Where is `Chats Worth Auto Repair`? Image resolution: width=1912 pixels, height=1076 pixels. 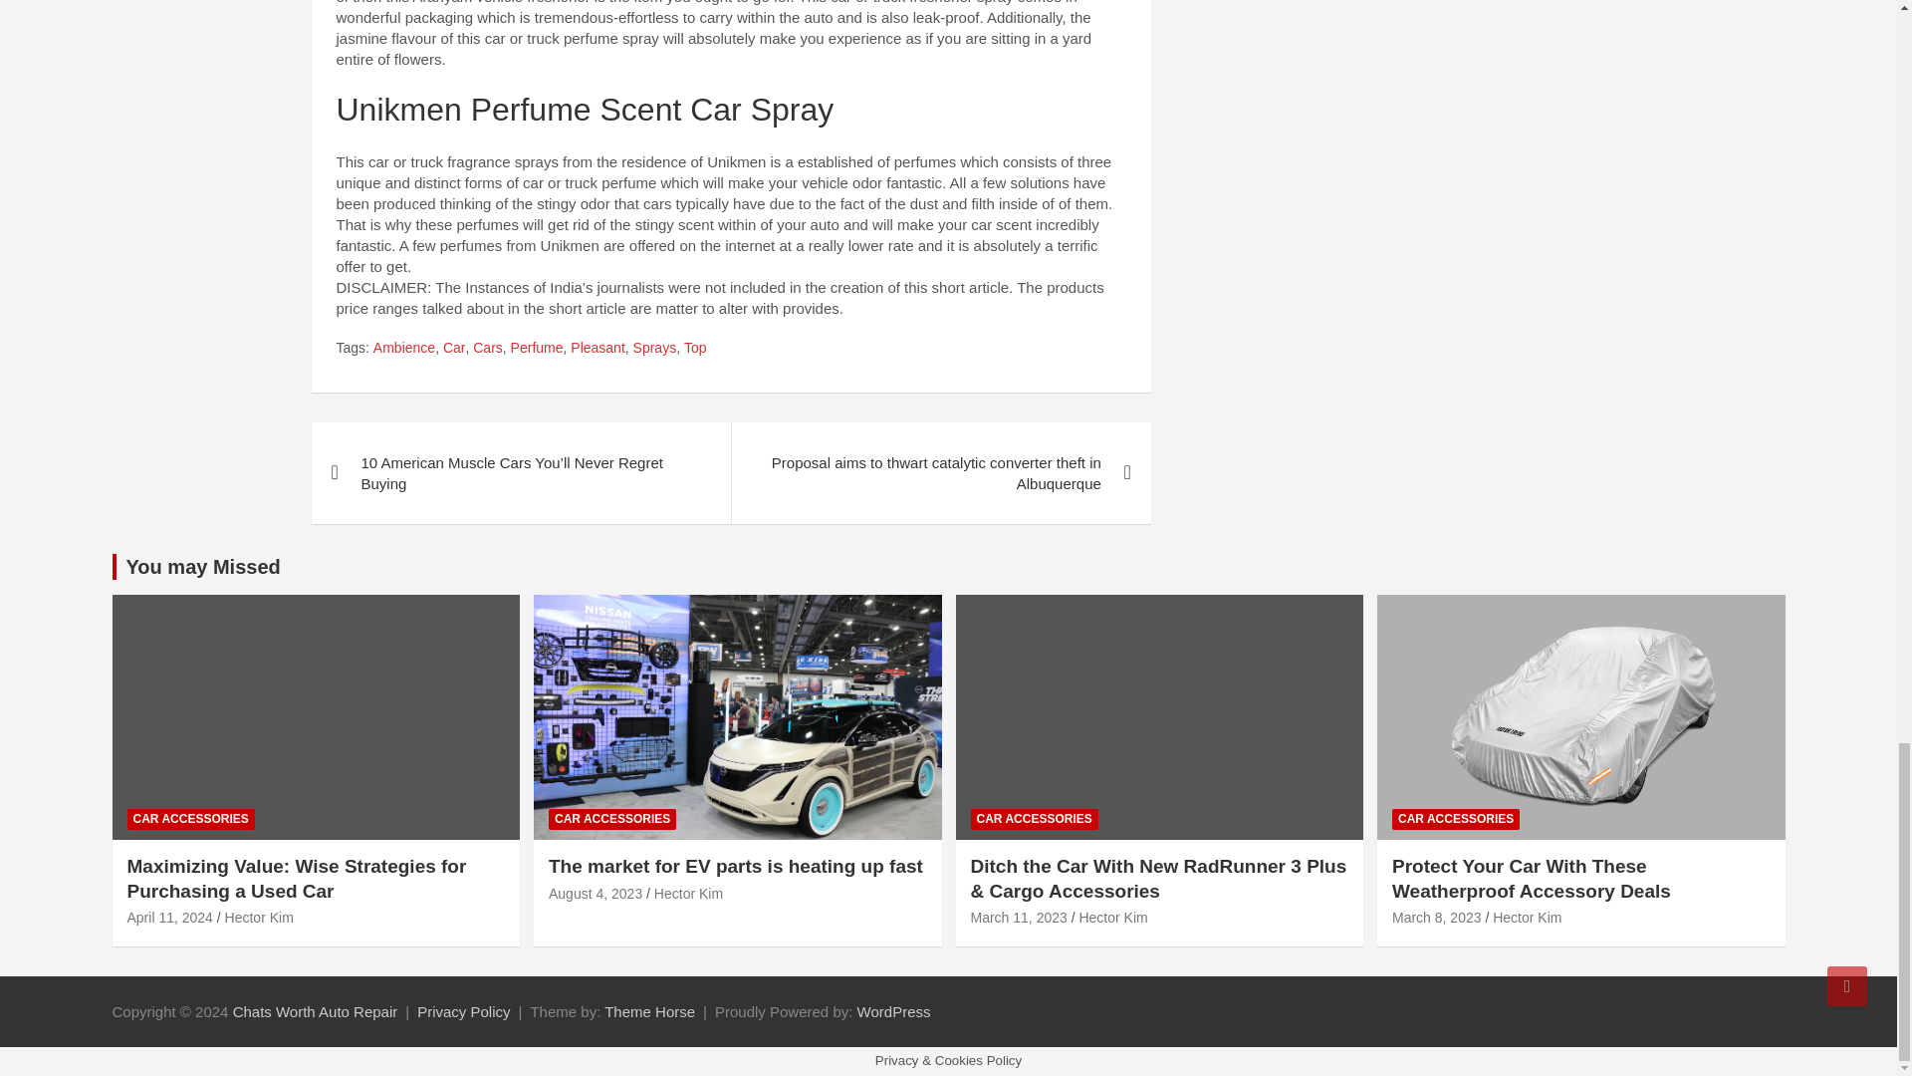
Chats Worth Auto Repair is located at coordinates (315, 1010).